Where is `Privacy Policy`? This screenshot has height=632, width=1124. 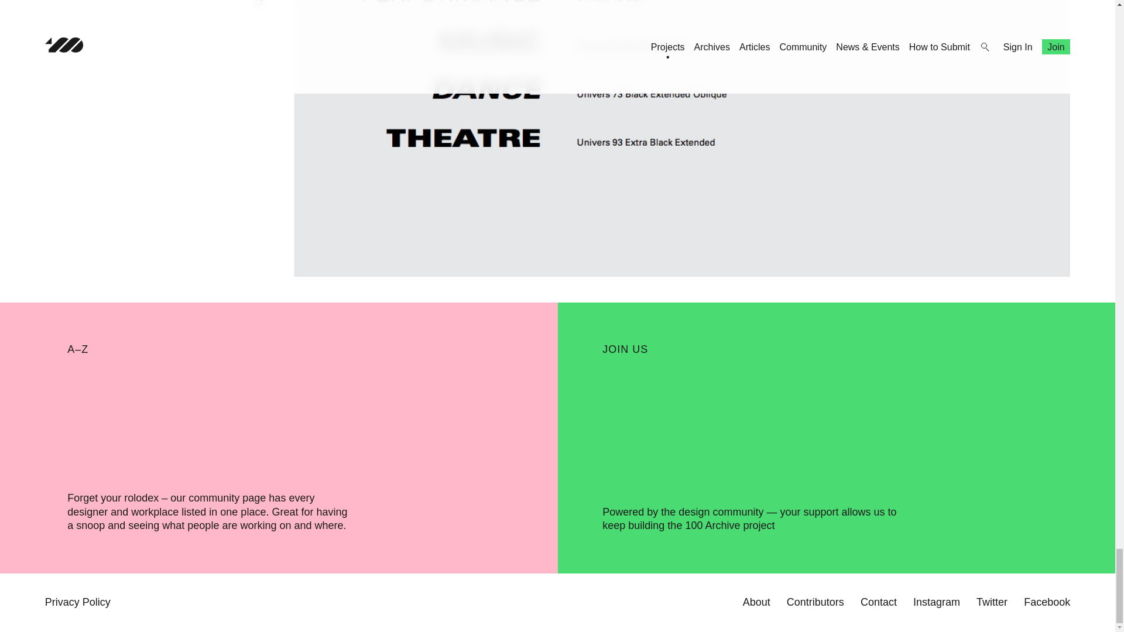
Privacy Policy is located at coordinates (77, 602).